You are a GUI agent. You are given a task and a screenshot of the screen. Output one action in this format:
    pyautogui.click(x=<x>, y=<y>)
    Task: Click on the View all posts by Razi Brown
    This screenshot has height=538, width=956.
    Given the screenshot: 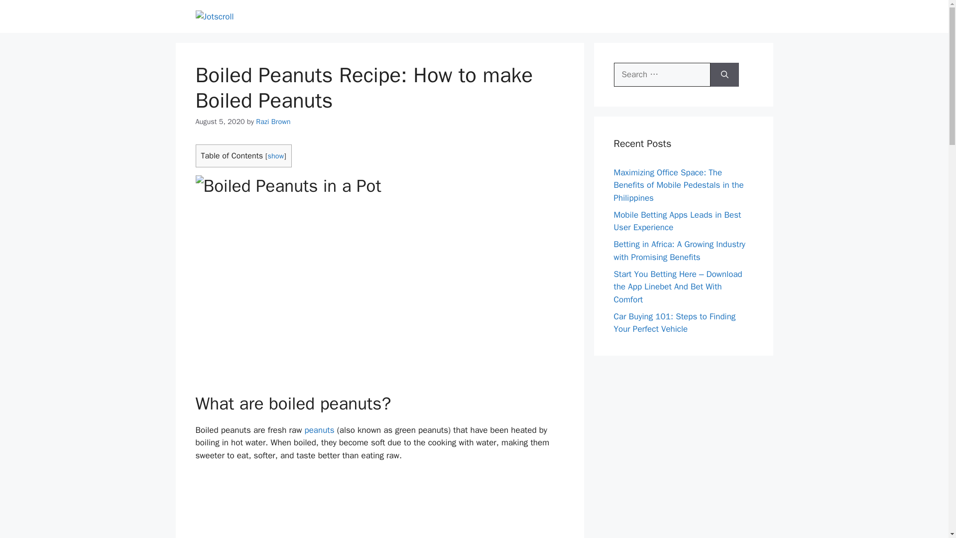 What is the action you would take?
    pyautogui.click(x=273, y=122)
    